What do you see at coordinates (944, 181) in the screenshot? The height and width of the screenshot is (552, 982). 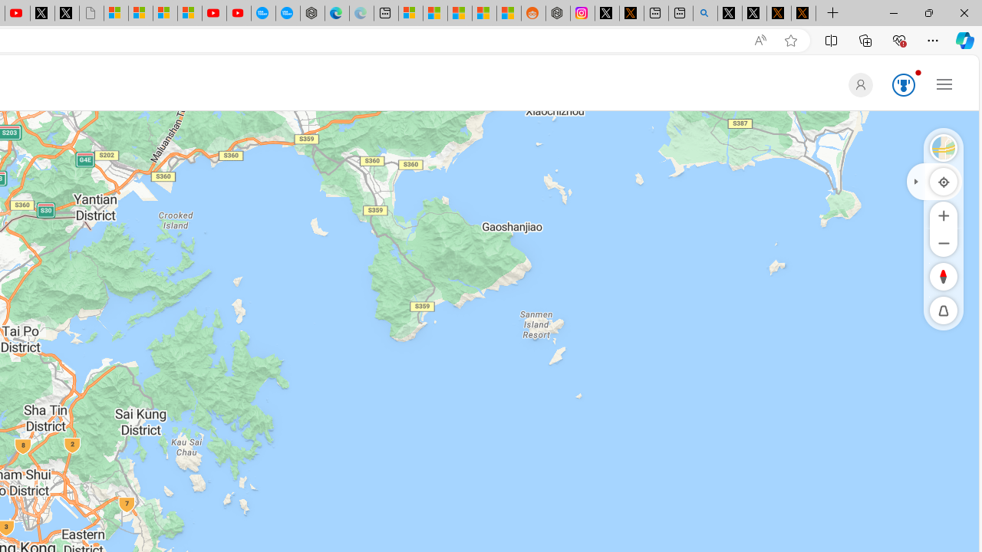 I see `Locate me` at bounding box center [944, 181].